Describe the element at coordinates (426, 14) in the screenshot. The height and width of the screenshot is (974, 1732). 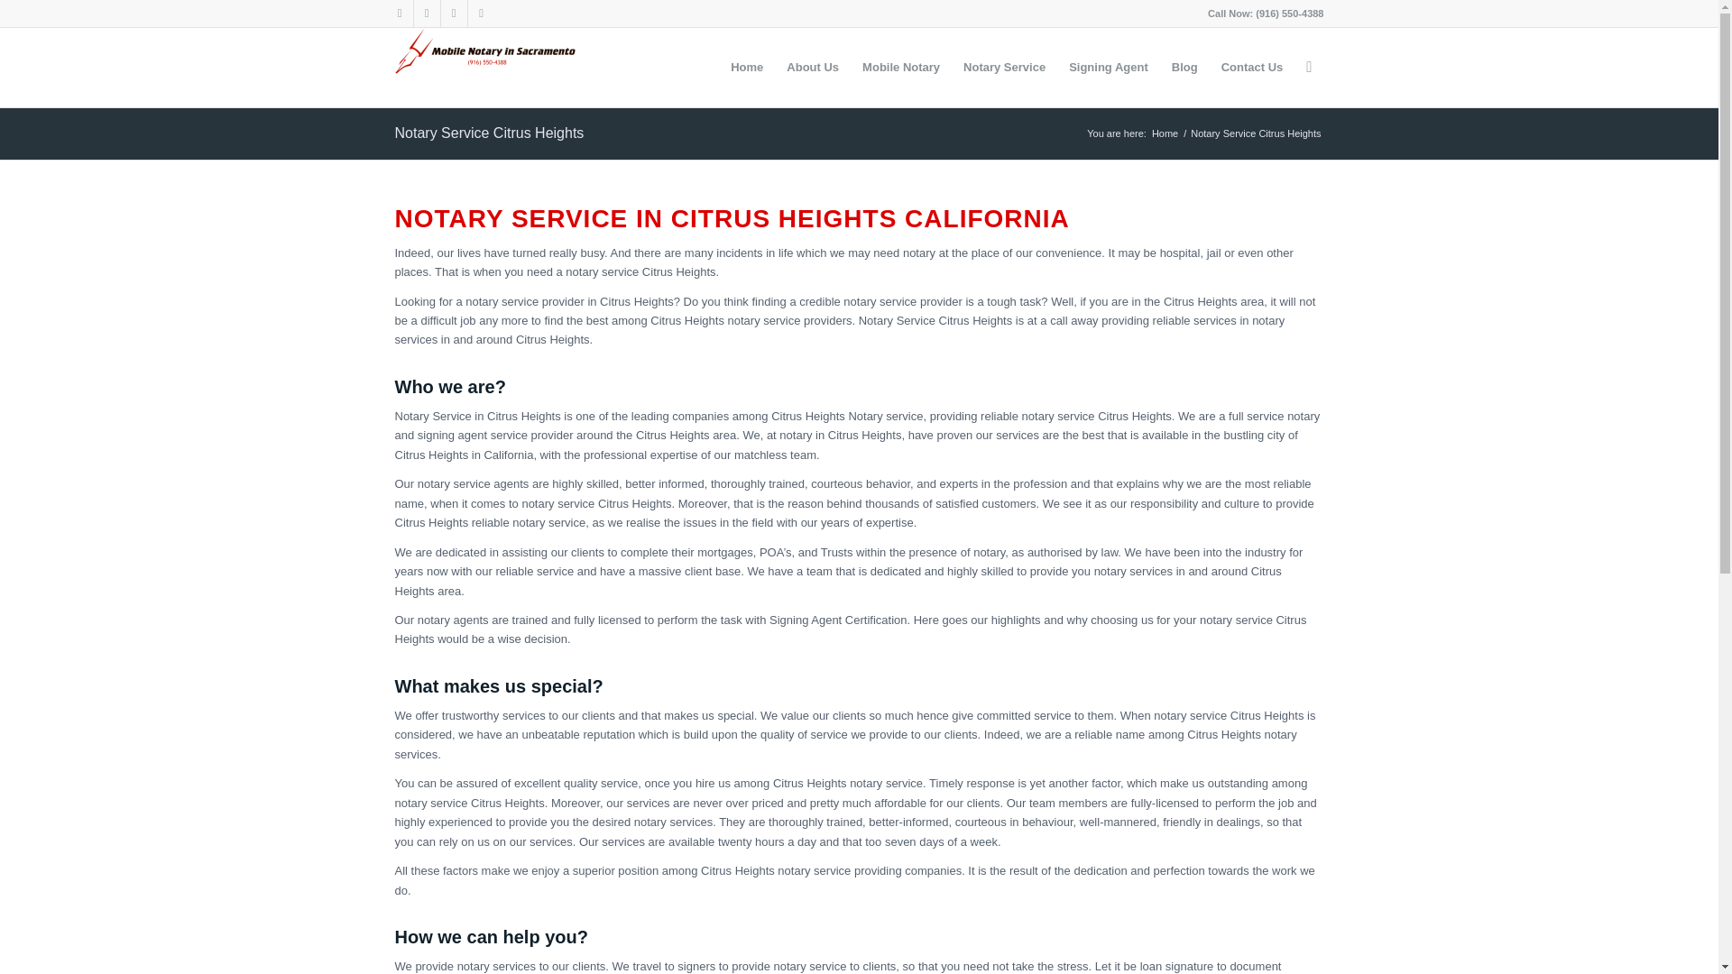
I see `Facebook` at that location.